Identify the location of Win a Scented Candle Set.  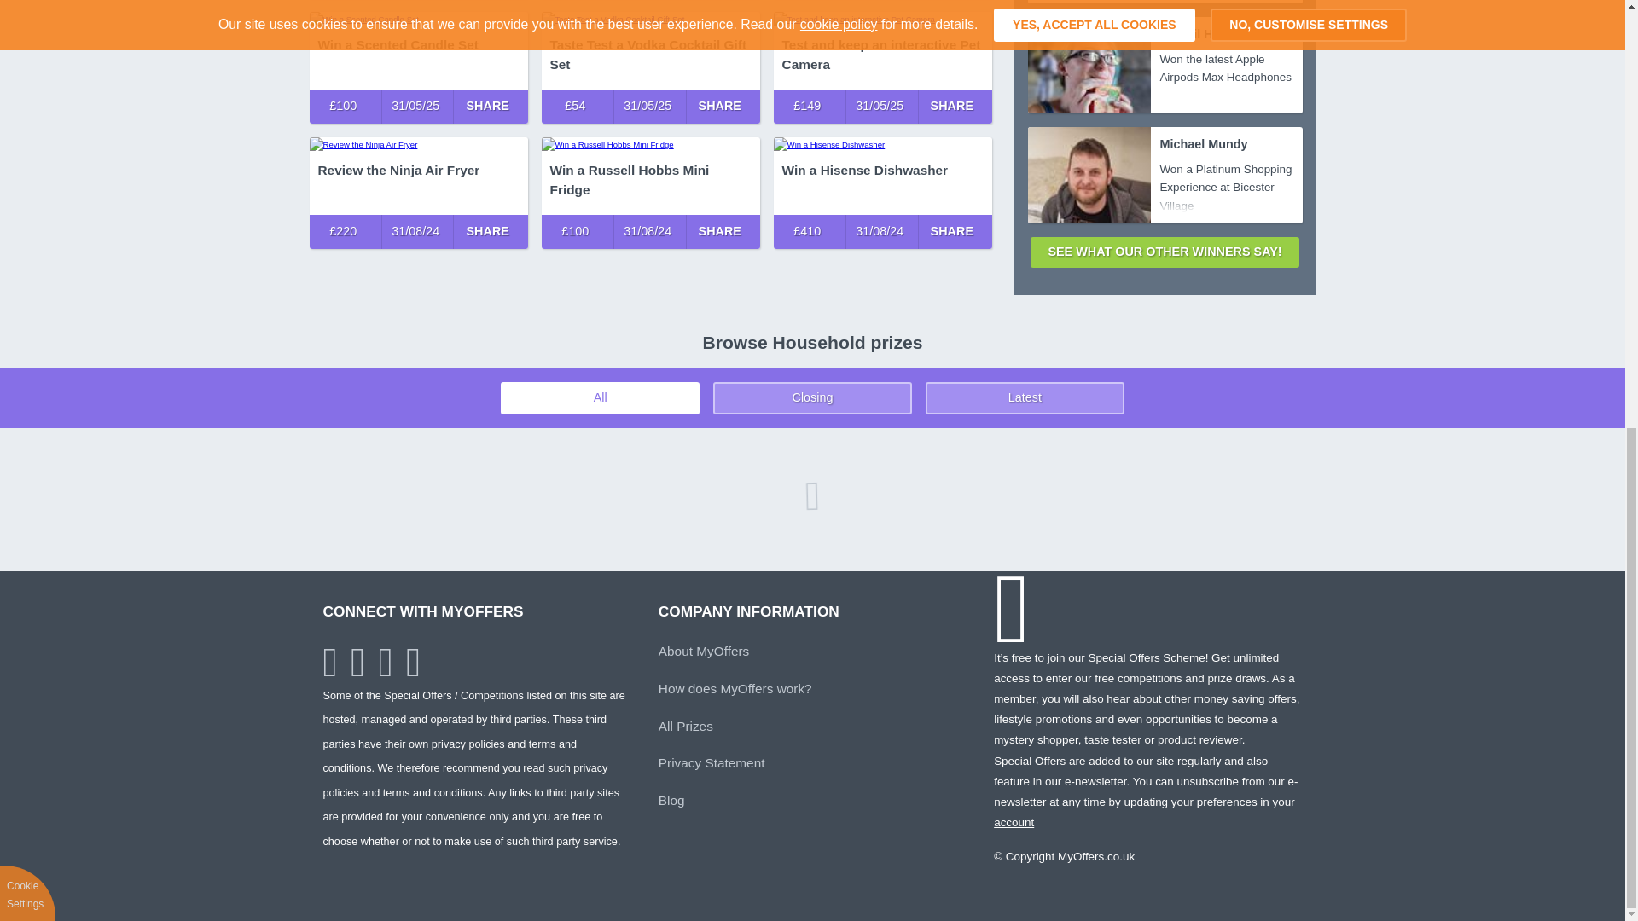
(418, 19).